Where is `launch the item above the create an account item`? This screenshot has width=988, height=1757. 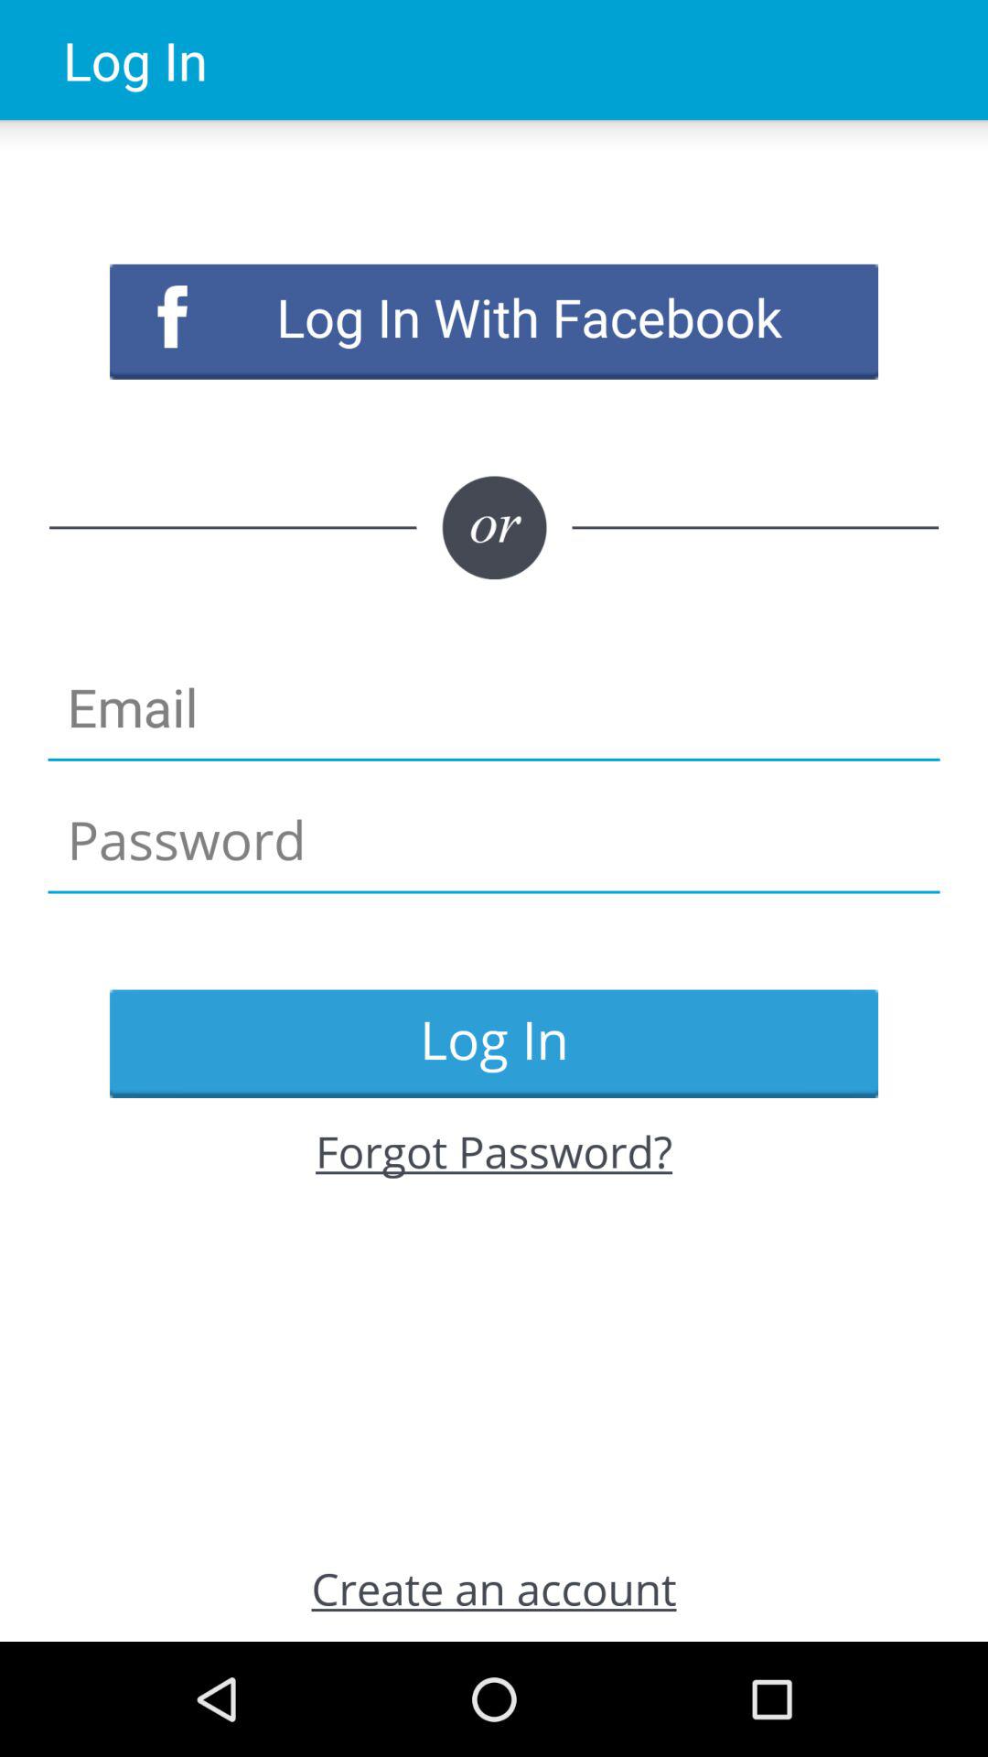 launch the item above the create an account item is located at coordinates (494, 1151).